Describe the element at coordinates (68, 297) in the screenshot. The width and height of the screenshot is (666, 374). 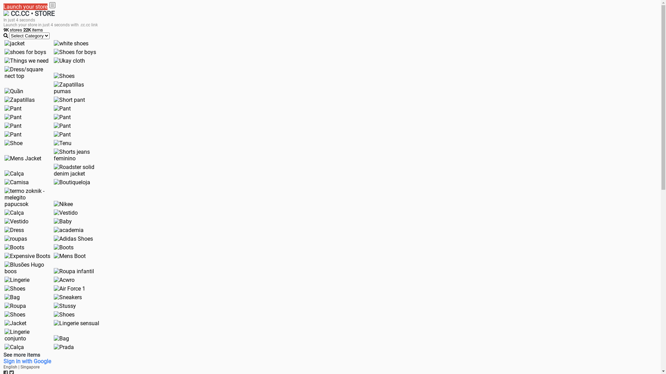
I see `Sneakers` at that location.